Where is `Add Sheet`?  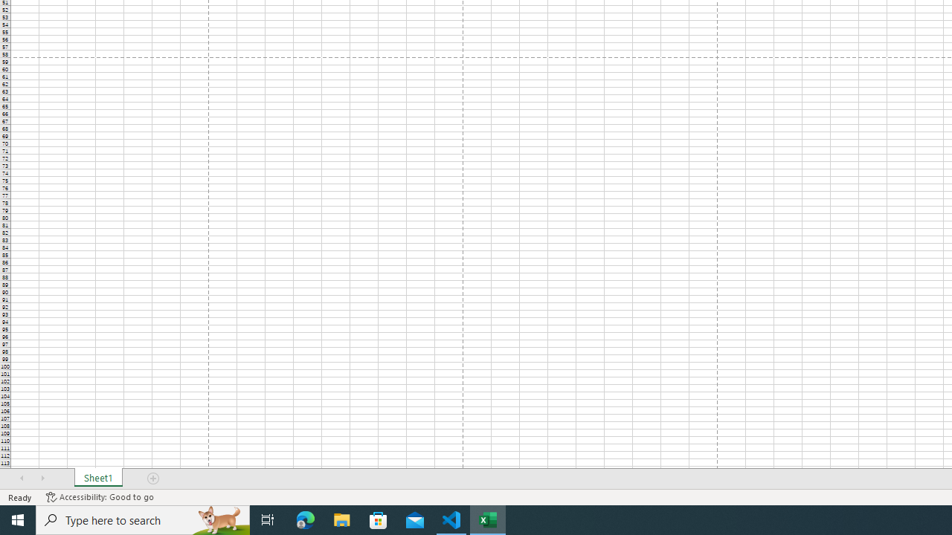 Add Sheet is located at coordinates (154, 479).